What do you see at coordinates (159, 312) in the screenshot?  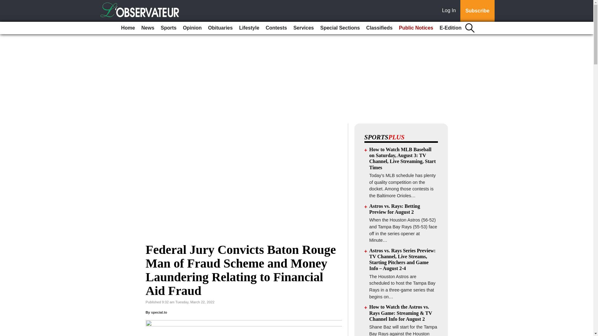 I see `special.to` at bounding box center [159, 312].